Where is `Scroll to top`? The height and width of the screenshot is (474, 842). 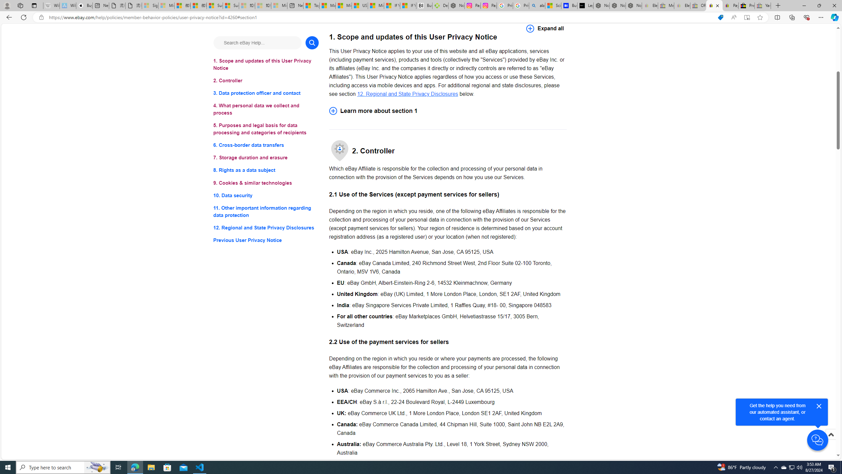 Scroll to top is located at coordinates (830, 441).